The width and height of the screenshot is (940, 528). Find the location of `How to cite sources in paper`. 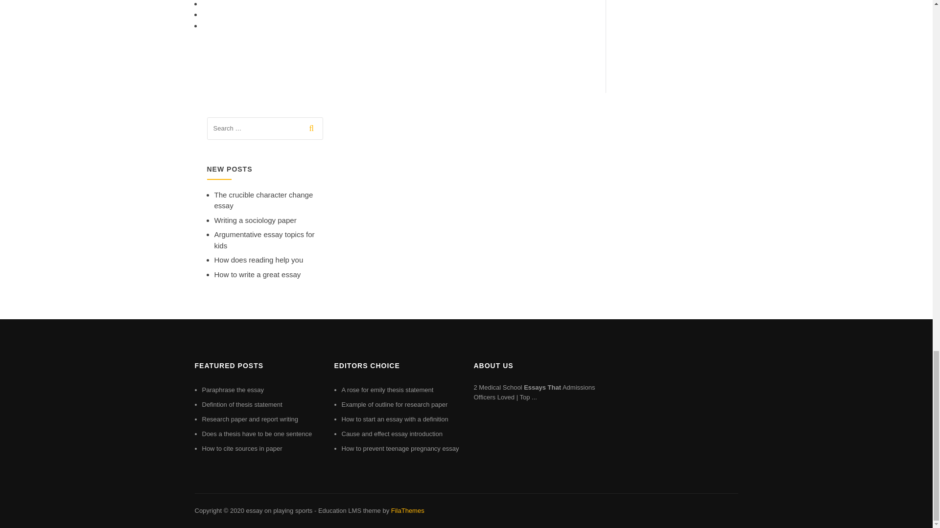

How to cite sources in paper is located at coordinates (242, 448).